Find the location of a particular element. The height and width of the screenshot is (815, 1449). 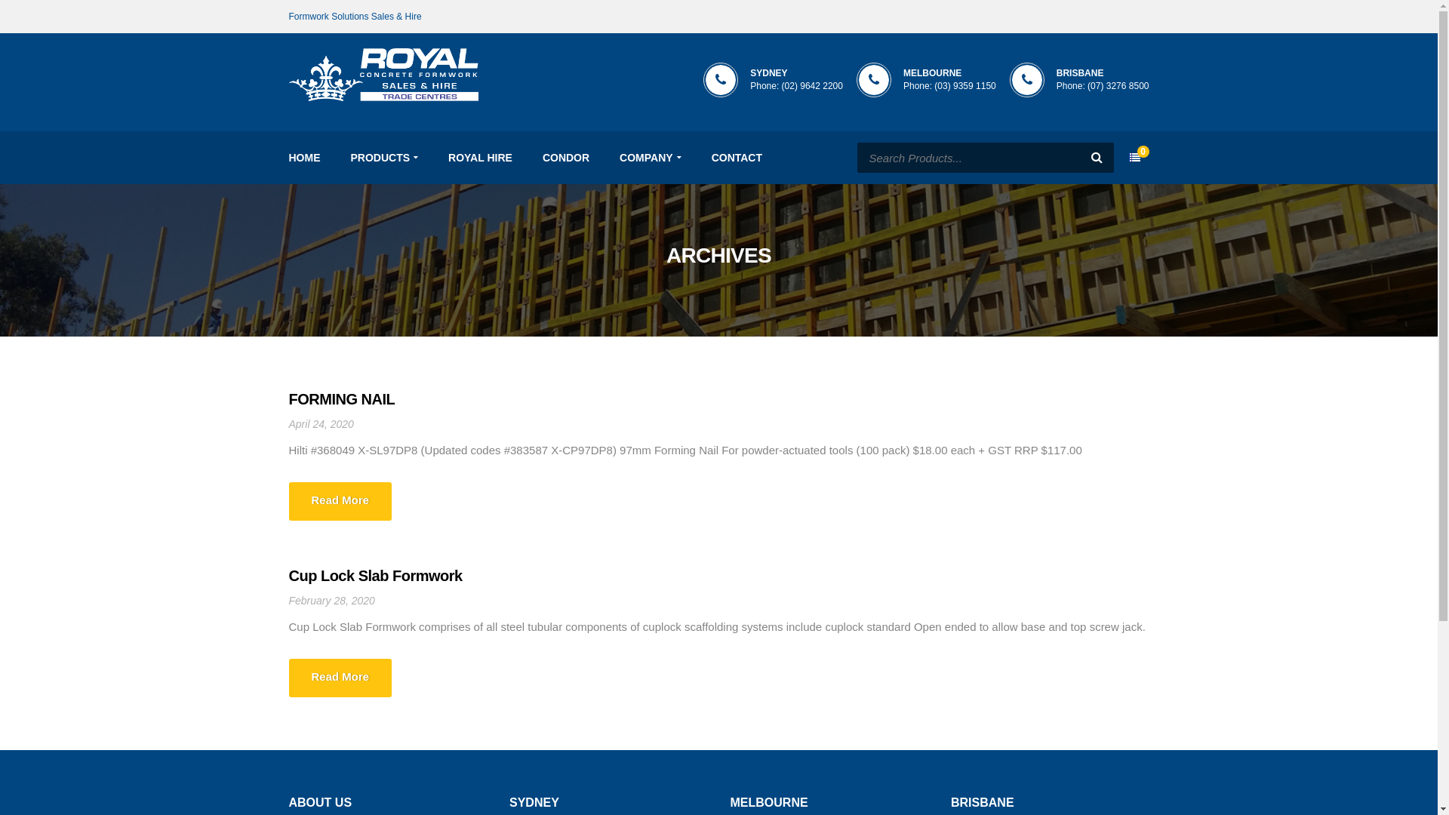

CONDOR is located at coordinates (566, 158).